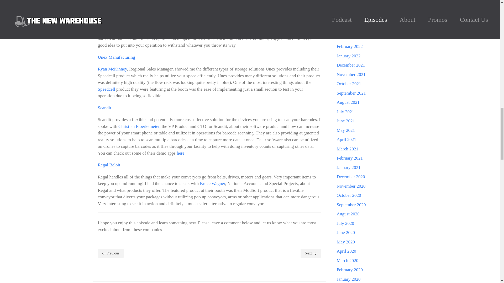 The width and height of the screenshot is (504, 283). I want to click on Speedcell, so click(106, 89).